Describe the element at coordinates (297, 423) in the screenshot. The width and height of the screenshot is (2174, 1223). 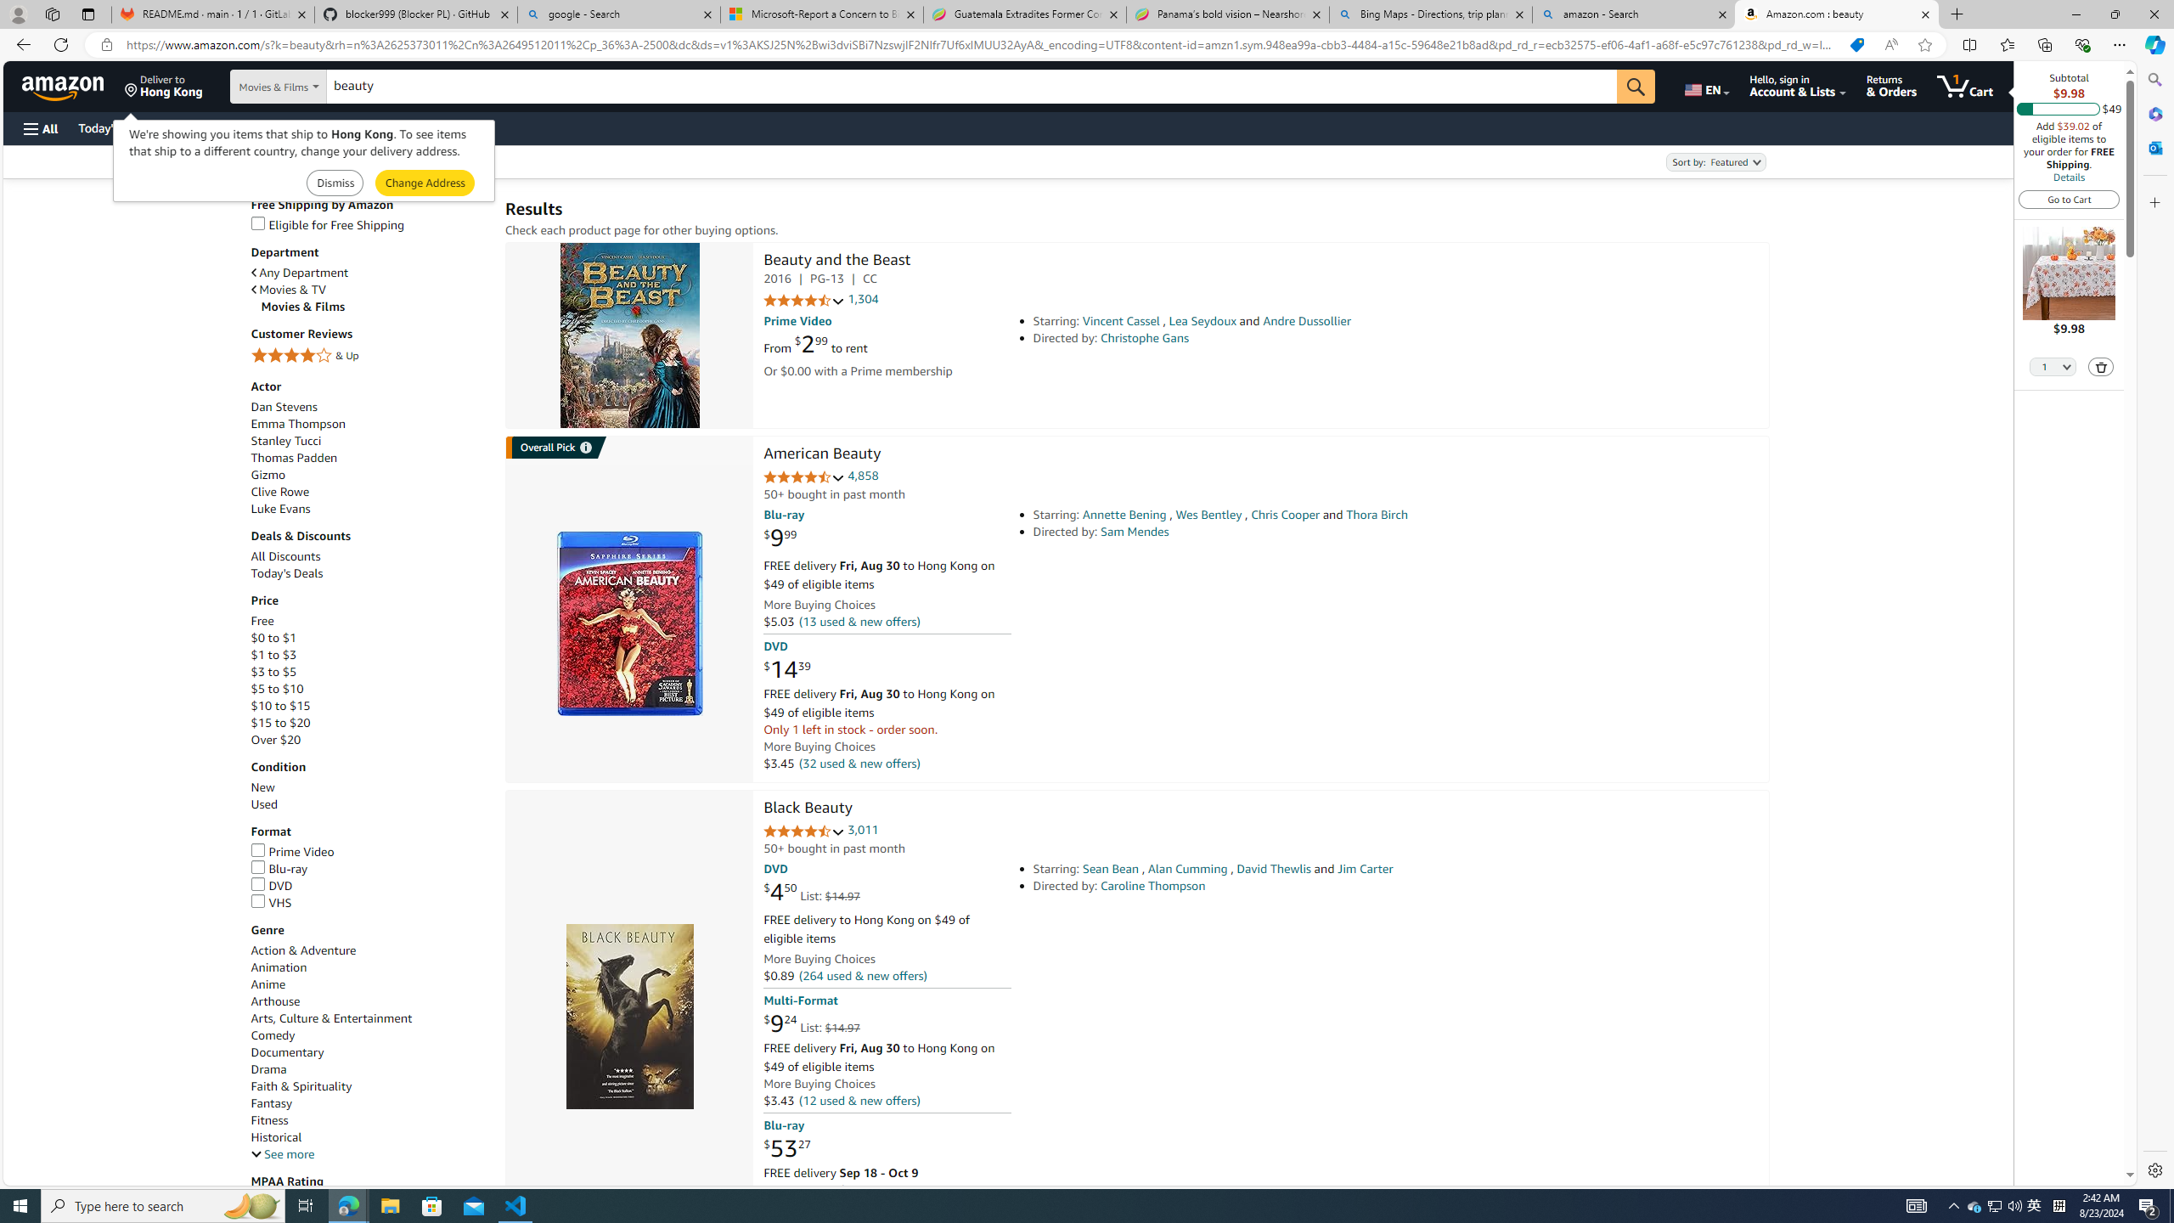
I see `Emma Thompson` at that location.